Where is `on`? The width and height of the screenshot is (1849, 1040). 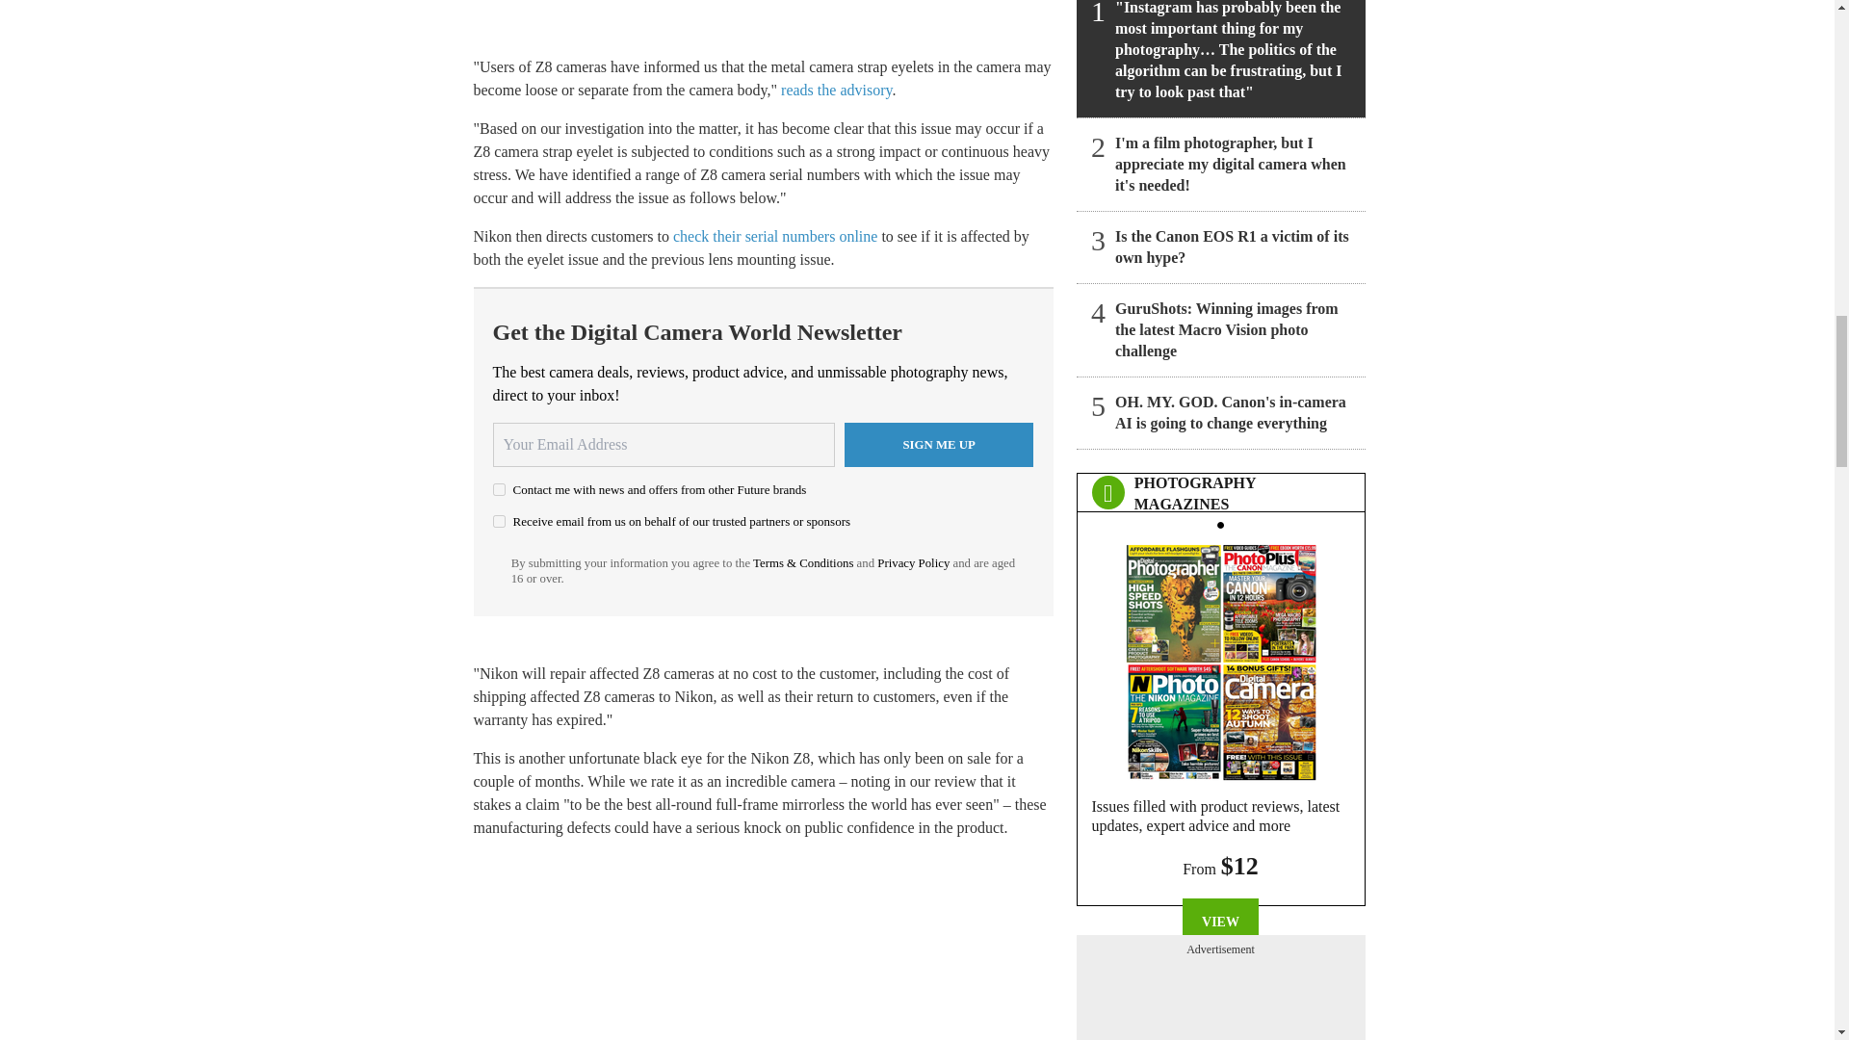
on is located at coordinates (499, 489).